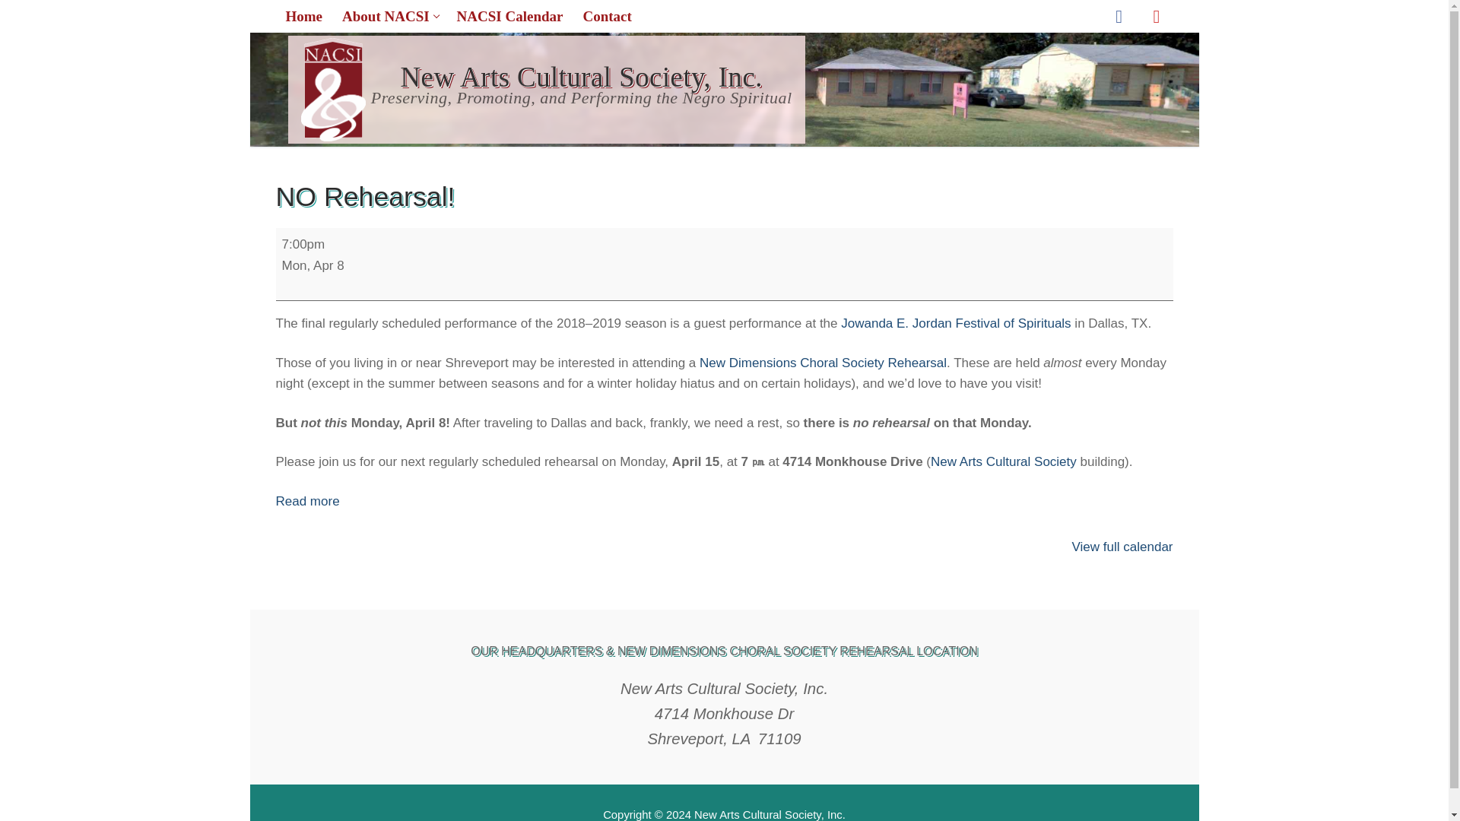  What do you see at coordinates (1004, 461) in the screenshot?
I see `NACSI Calendar` at bounding box center [1004, 461].